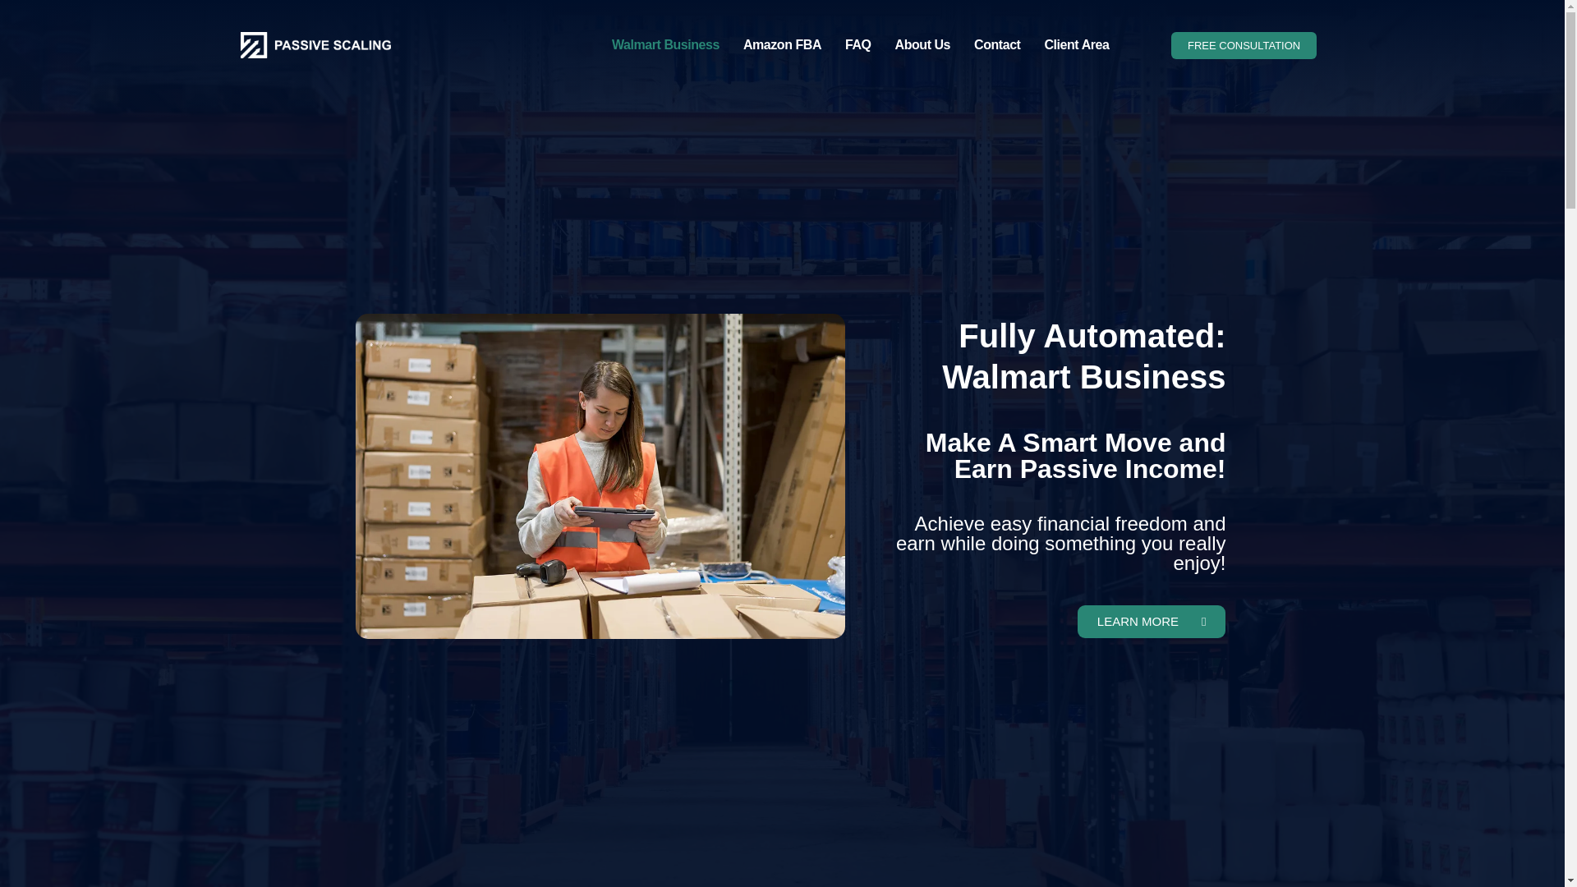  I want to click on Amazon FBA, so click(782, 11).